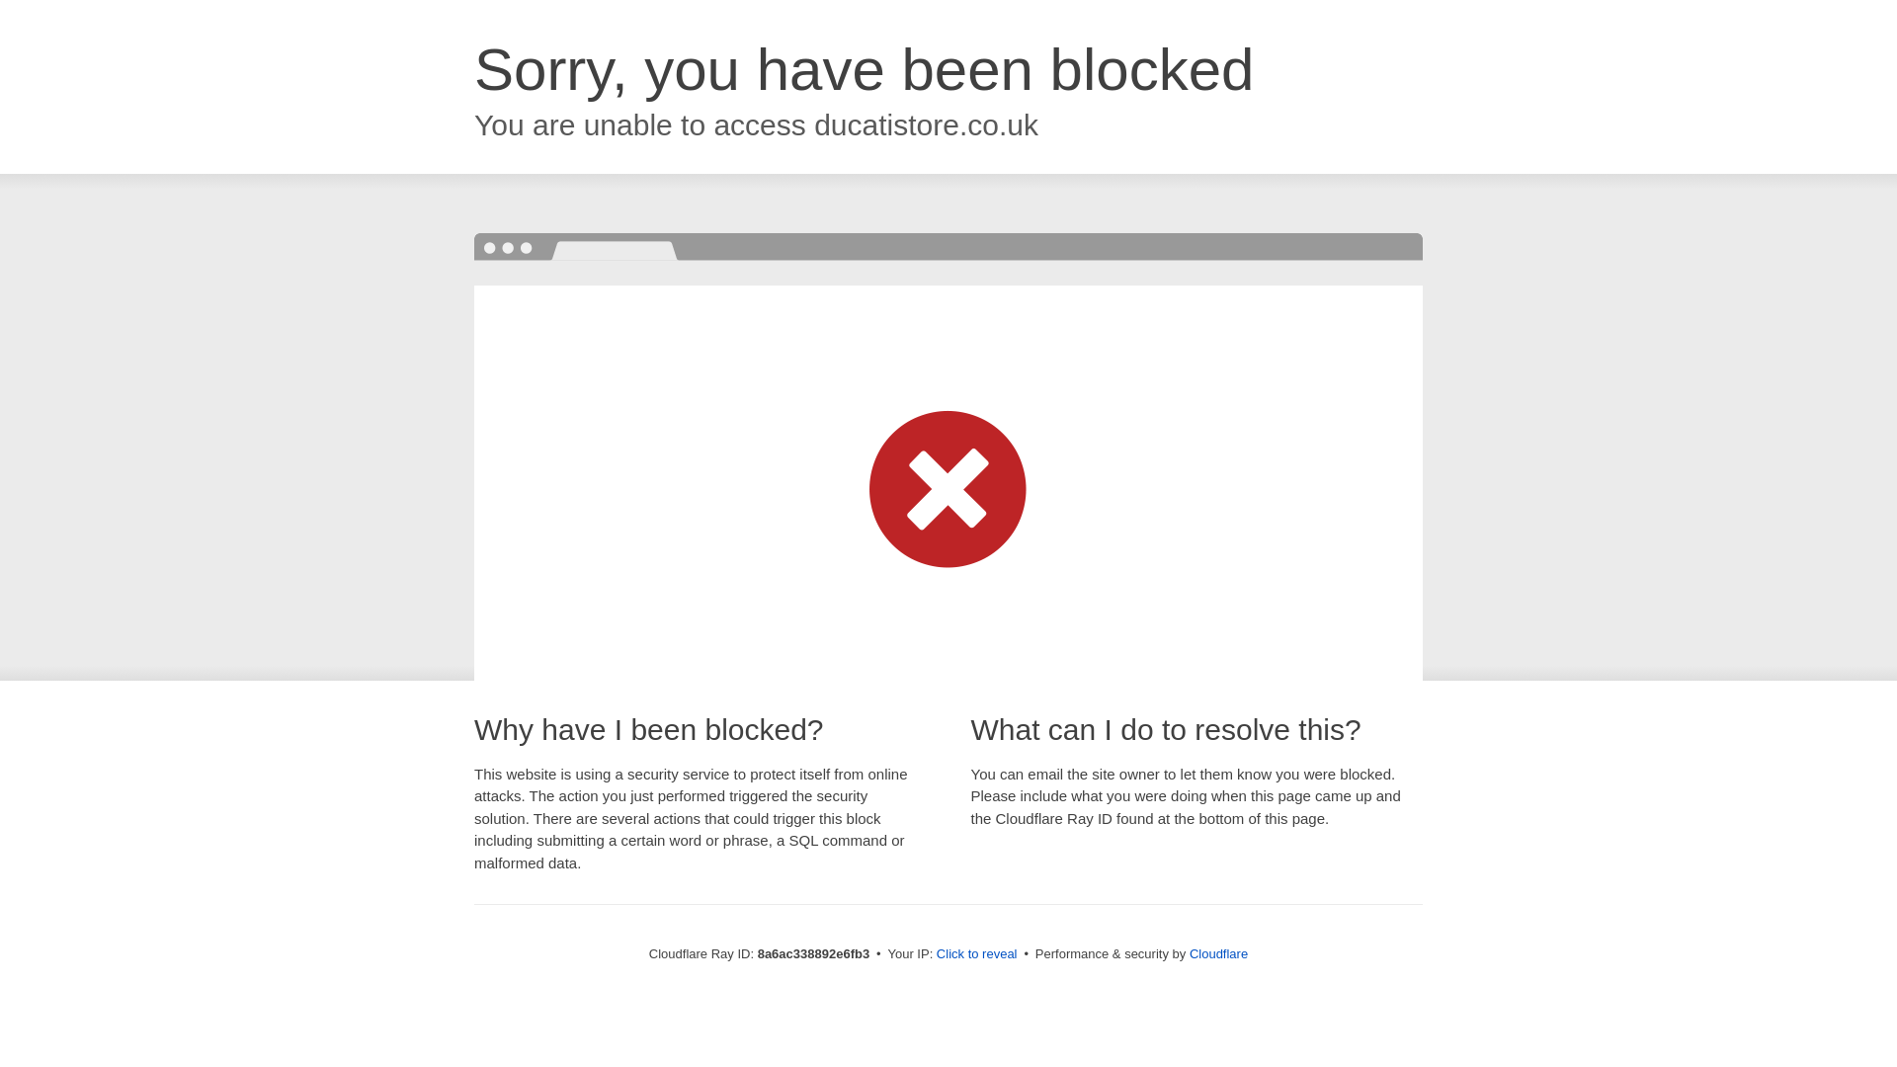  Describe the element at coordinates (1218, 953) in the screenshot. I see `Cloudflare` at that location.